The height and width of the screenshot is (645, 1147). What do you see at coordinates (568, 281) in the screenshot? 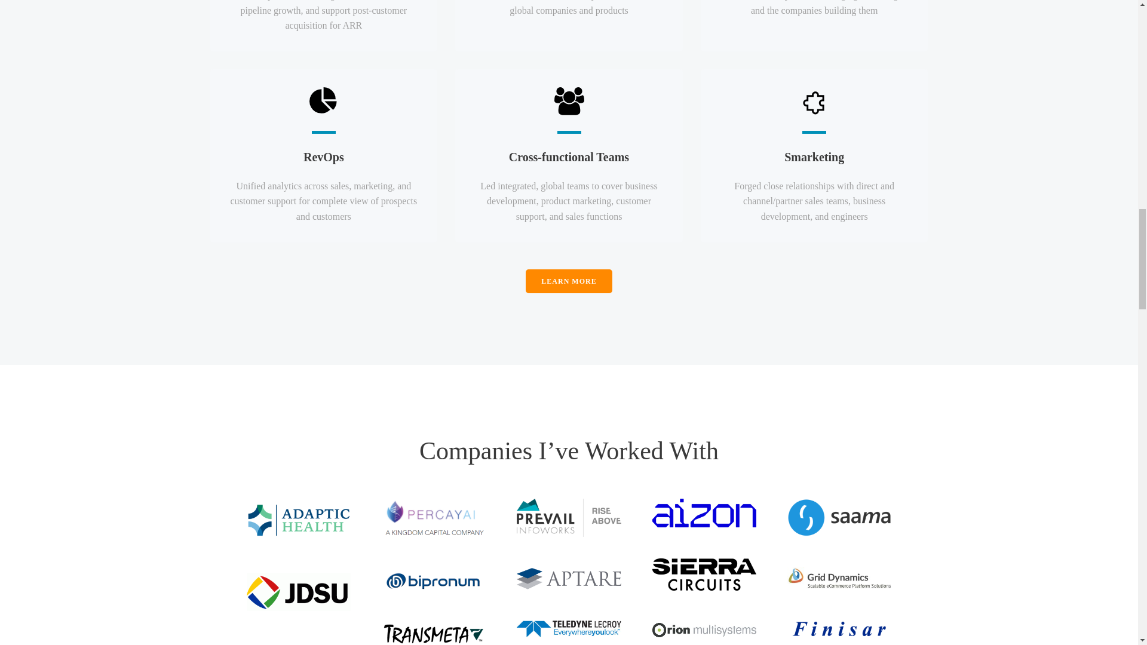
I see `LEARN MORE` at bounding box center [568, 281].